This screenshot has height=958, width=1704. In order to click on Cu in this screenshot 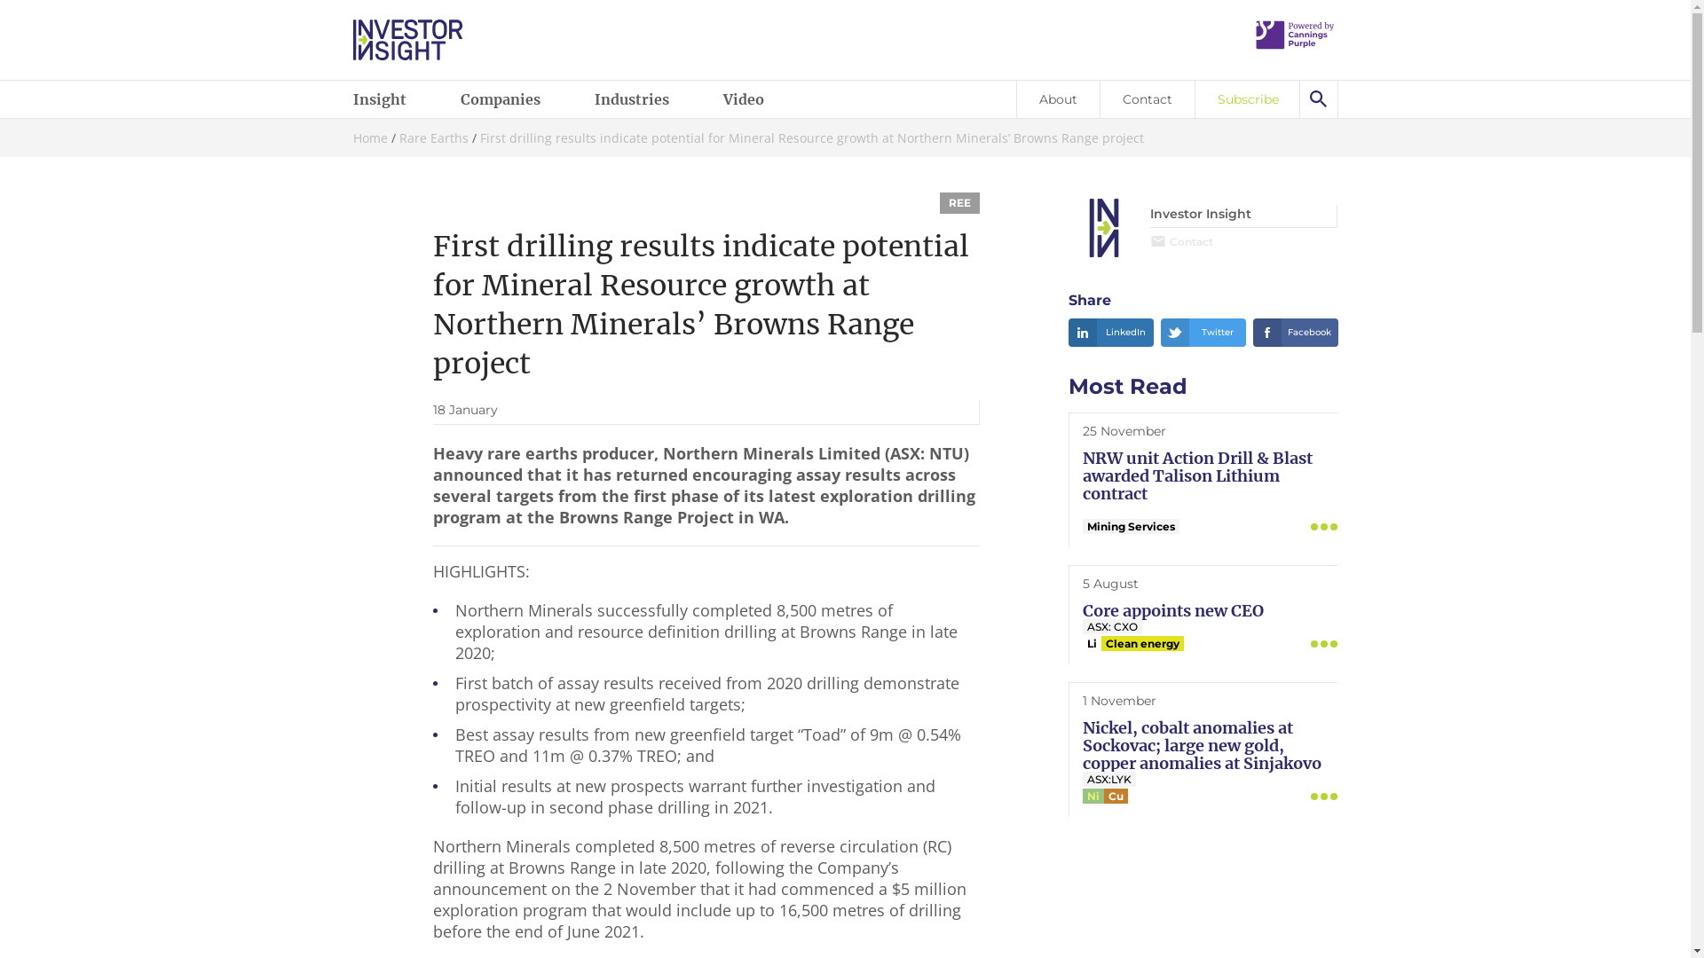, I will do `click(1116, 797)`.